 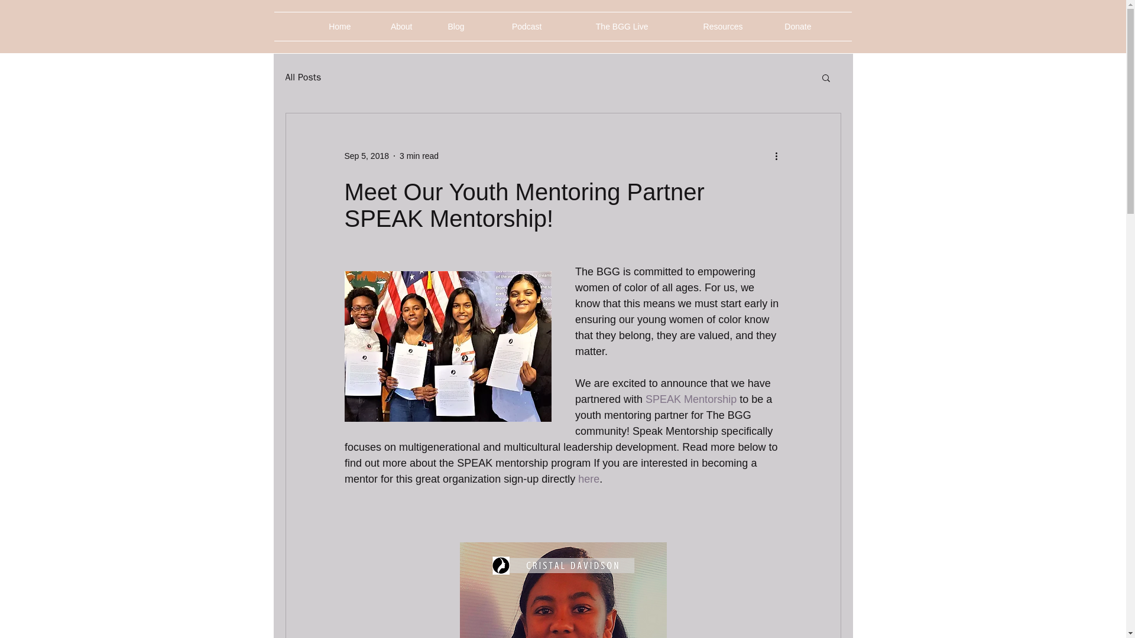 I want to click on Podcast, so click(x=512, y=26).